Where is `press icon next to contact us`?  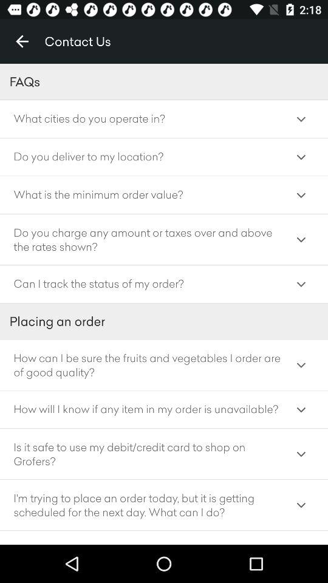 press icon next to contact us is located at coordinates (22, 41).